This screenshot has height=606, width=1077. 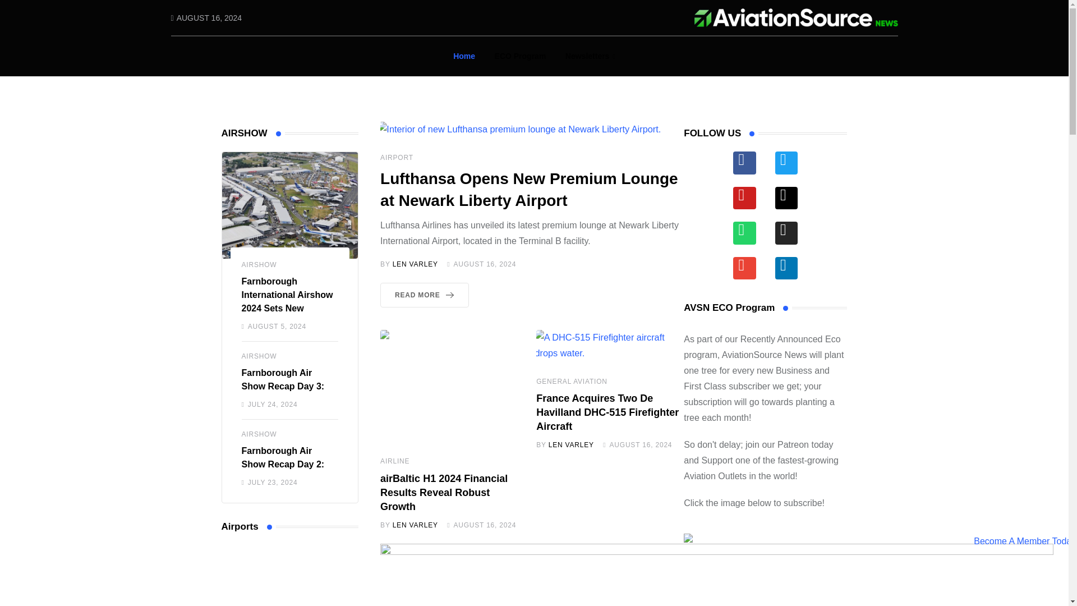 What do you see at coordinates (464, 56) in the screenshot?
I see `Home` at bounding box center [464, 56].